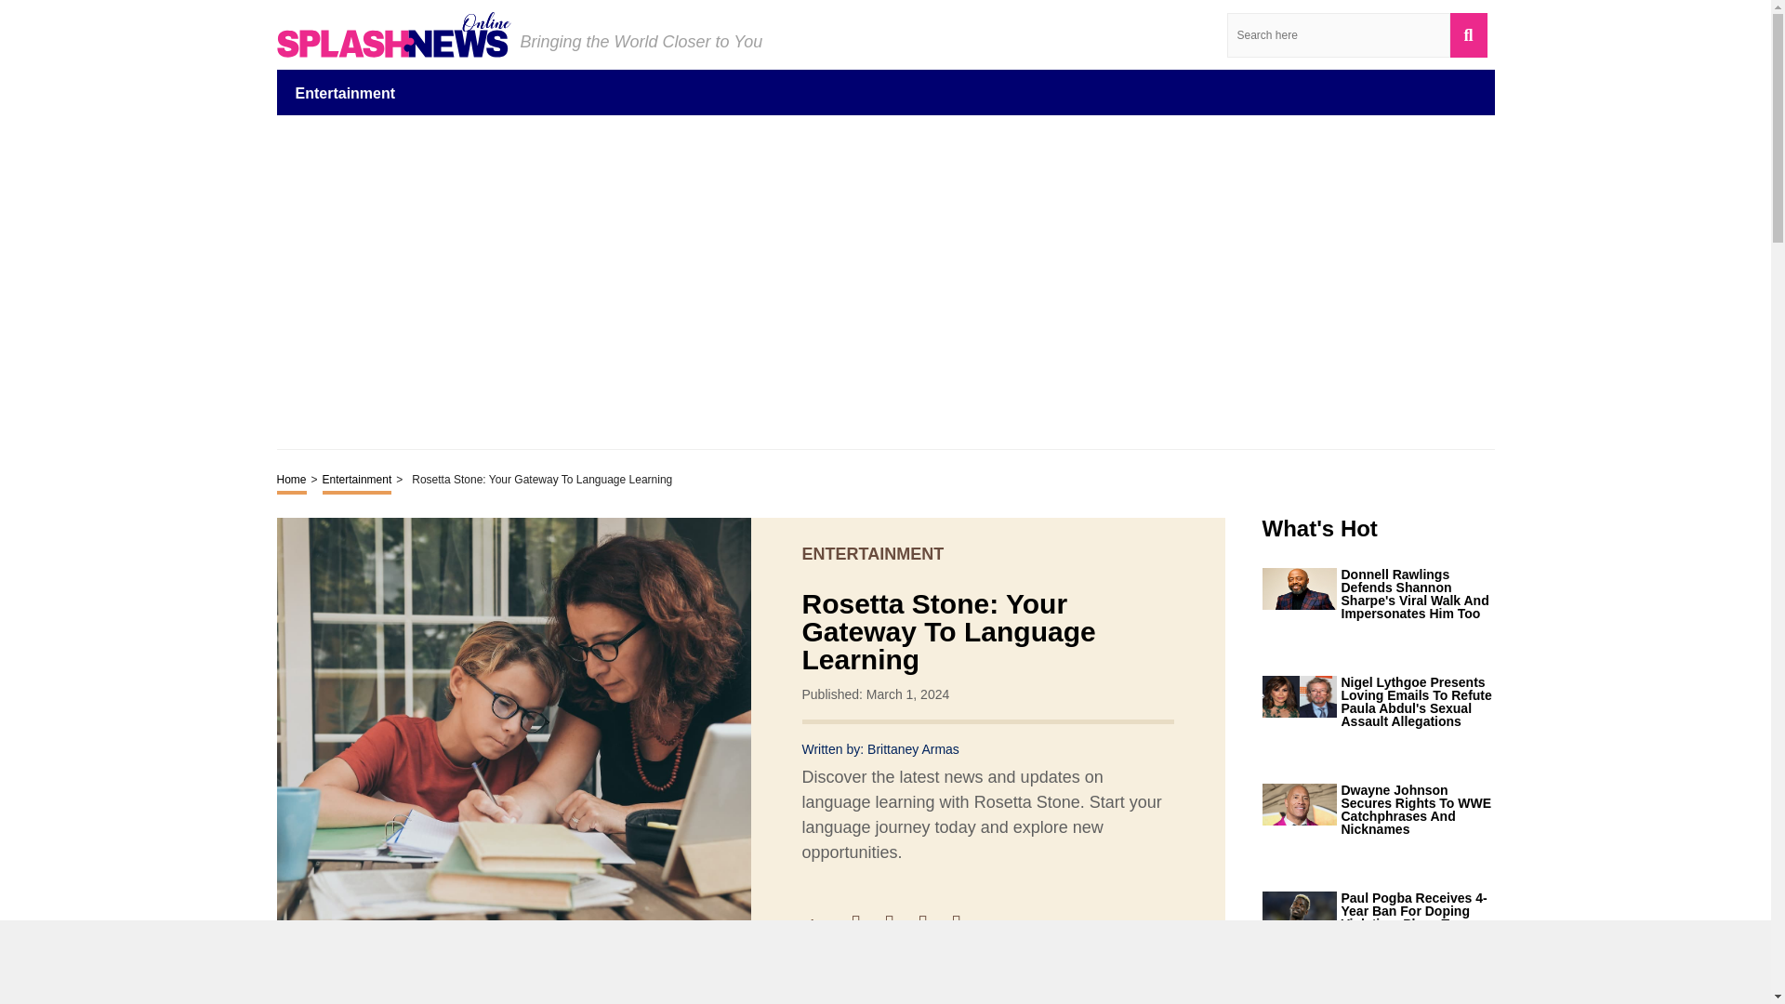 Image resolution: width=1785 pixels, height=1004 pixels. I want to click on Home, so click(292, 482).